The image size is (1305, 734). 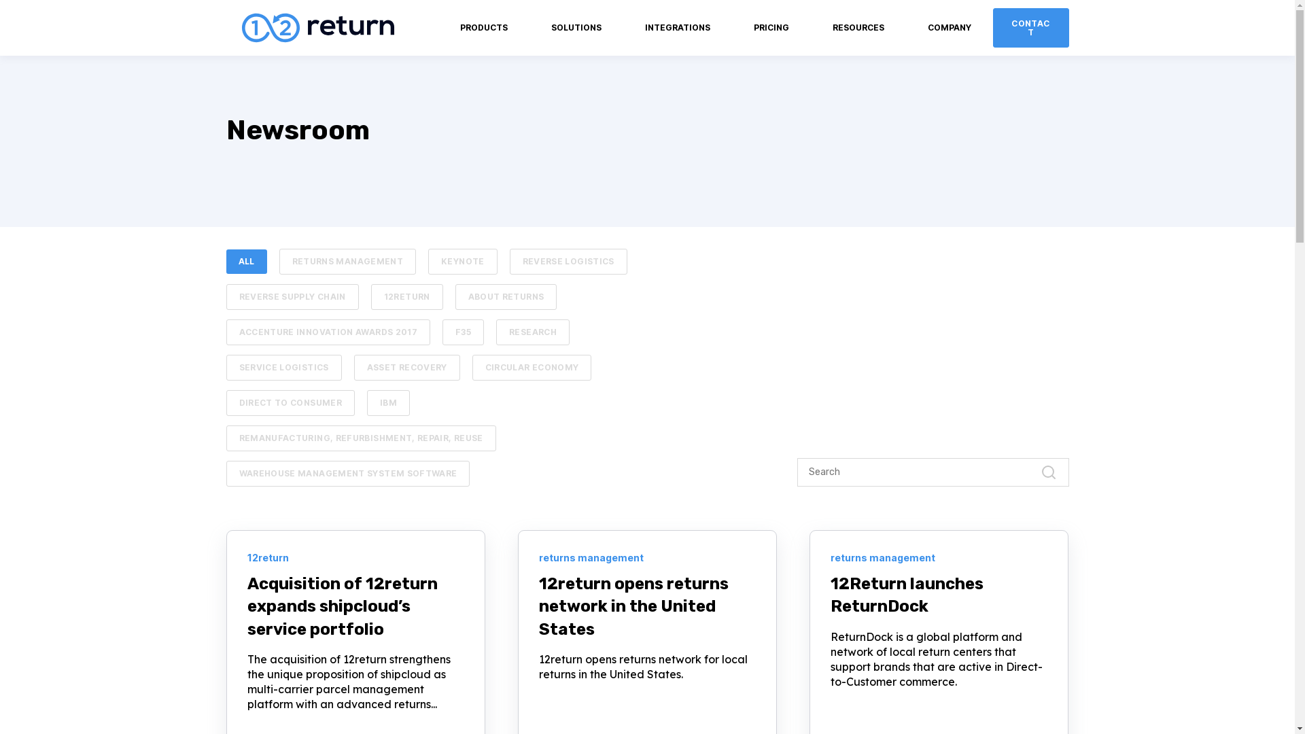 What do you see at coordinates (949, 28) in the screenshot?
I see `COMPANY` at bounding box center [949, 28].